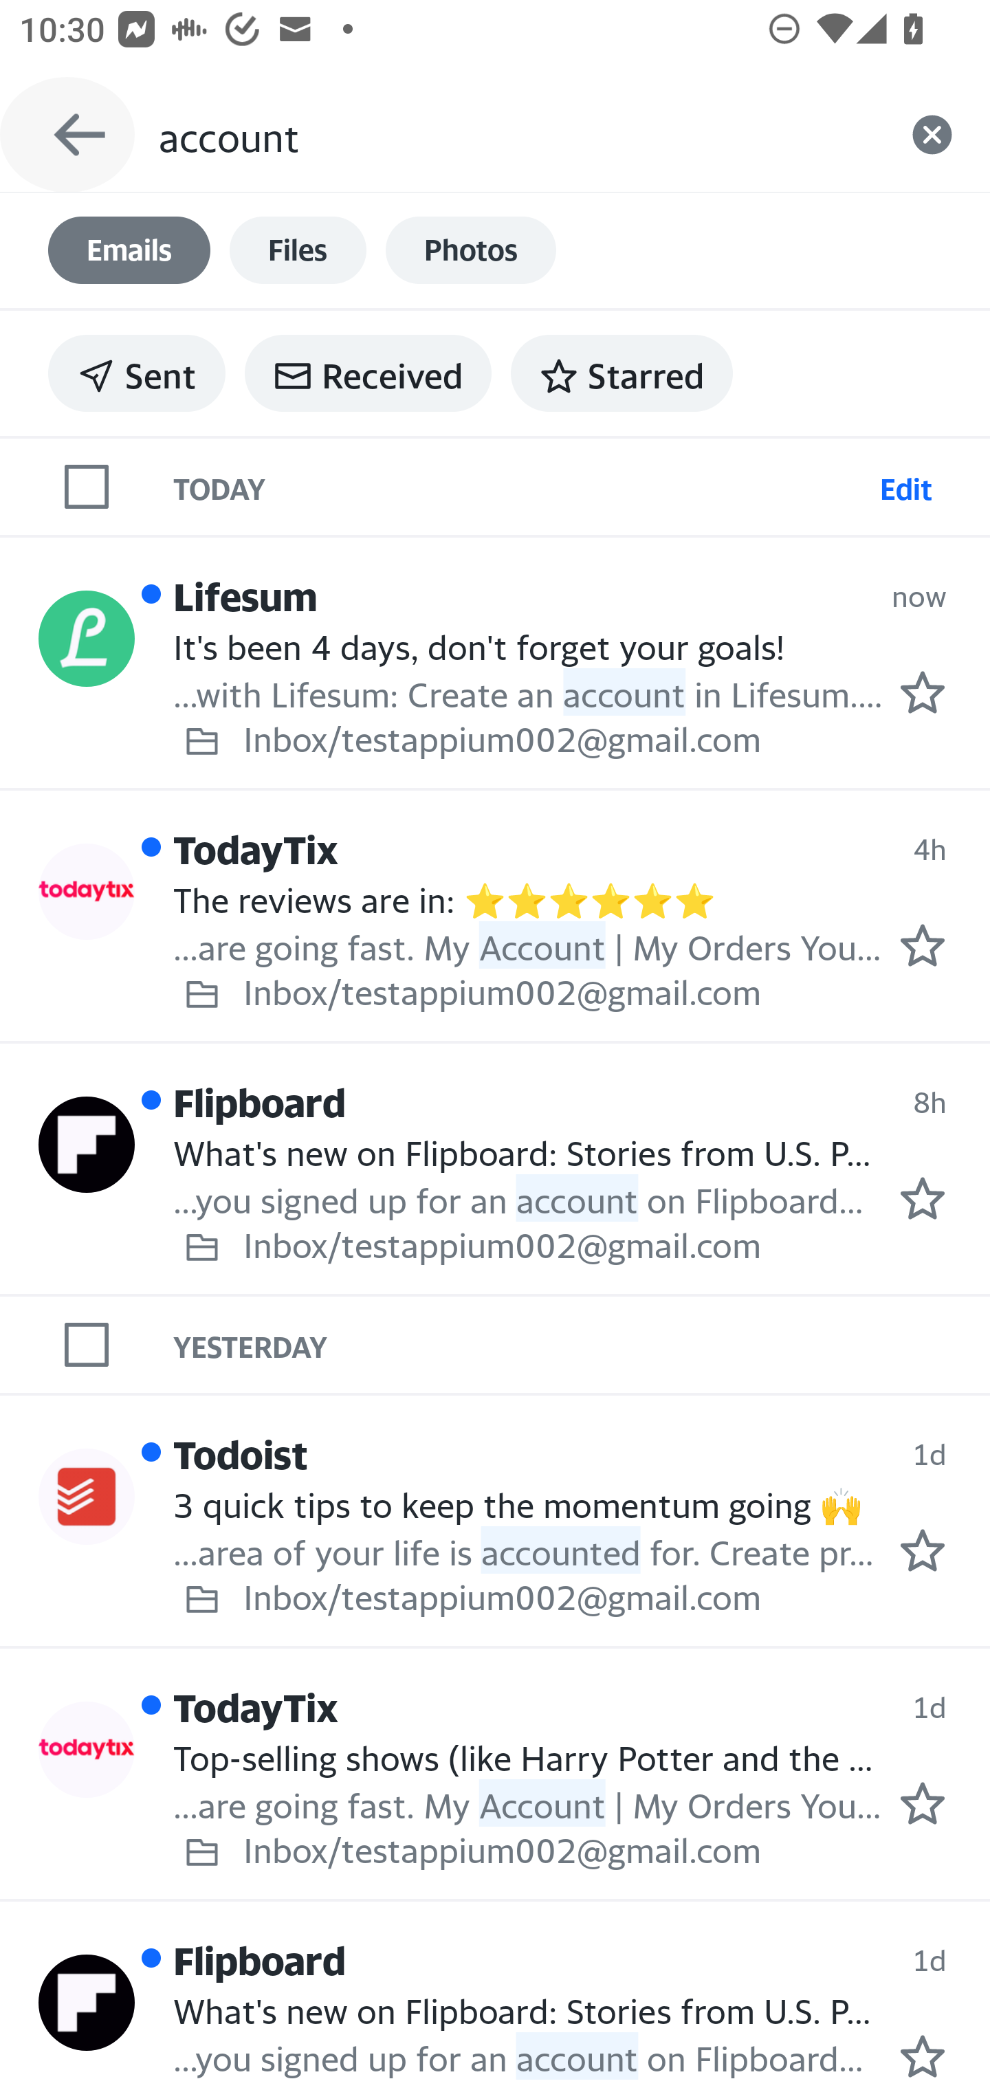 The height and width of the screenshot is (2090, 990). Describe the element at coordinates (471, 250) in the screenshot. I see `Photos` at that location.